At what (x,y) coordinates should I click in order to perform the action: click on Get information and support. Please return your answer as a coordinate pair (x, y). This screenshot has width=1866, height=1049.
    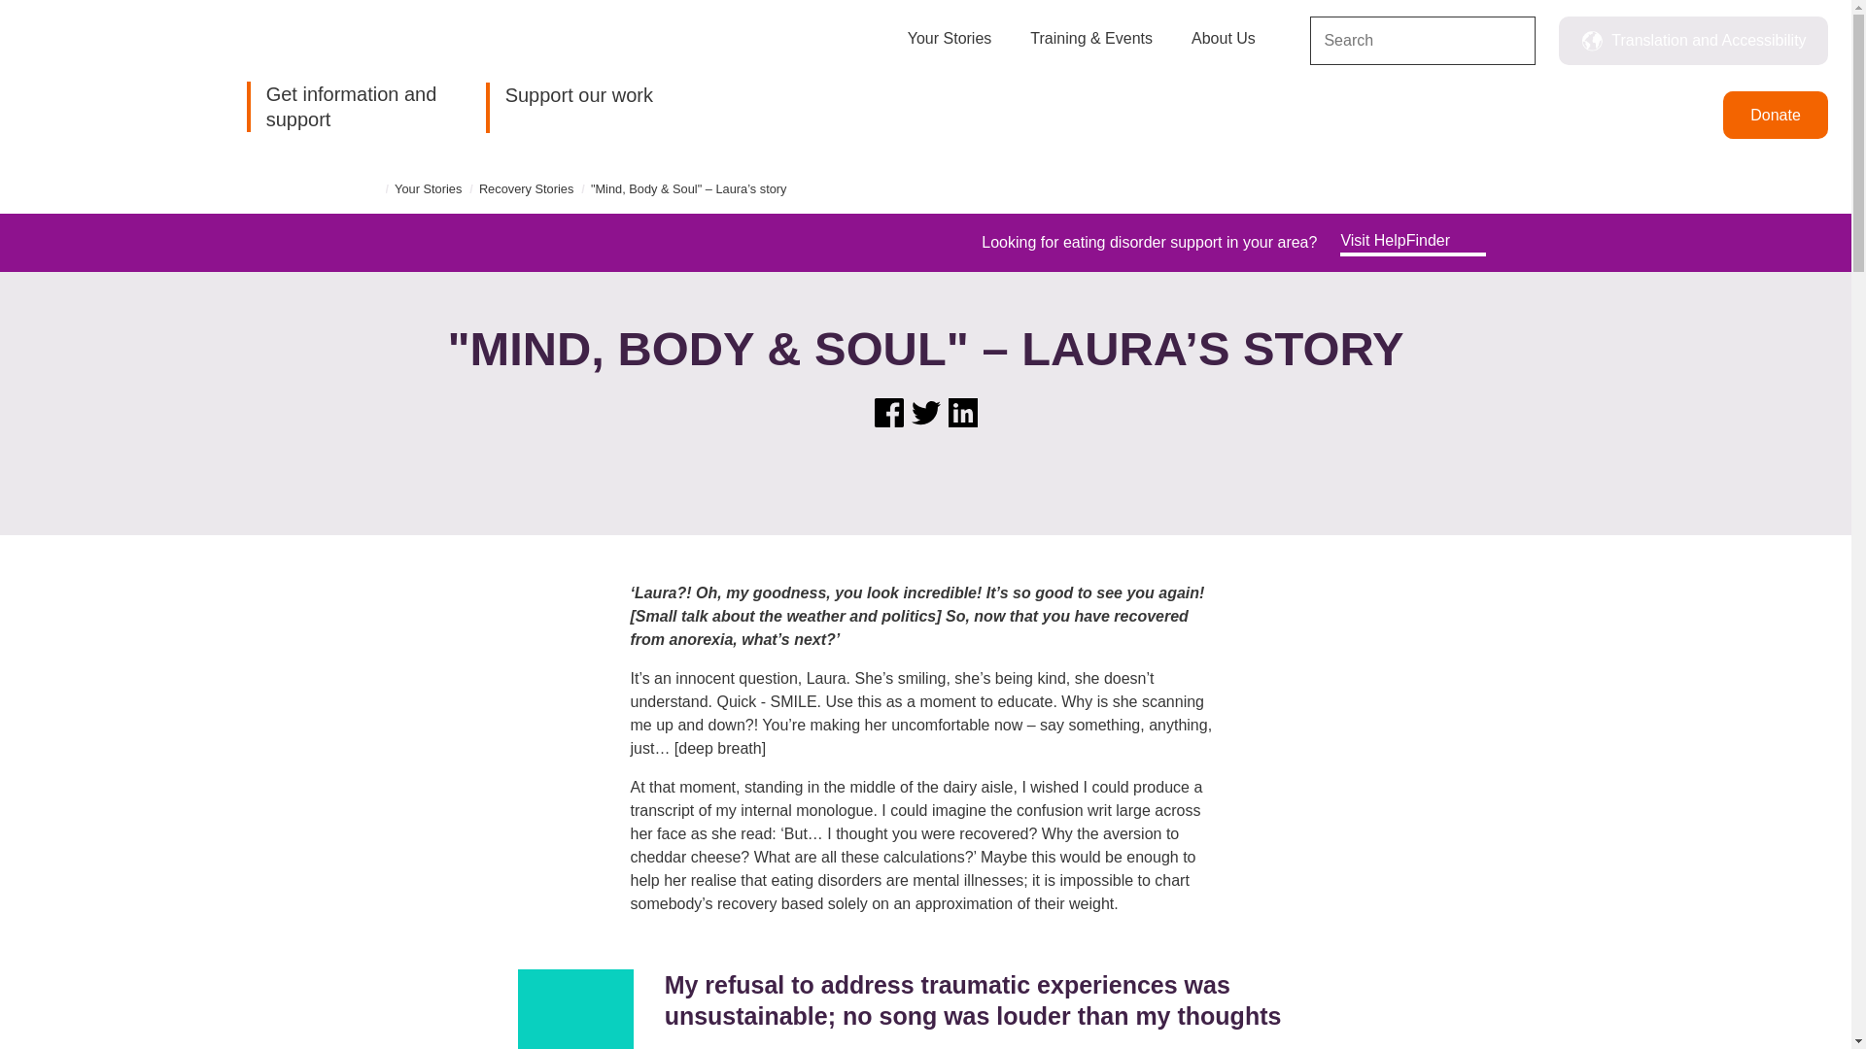
    Looking at the image, I should click on (348, 107).